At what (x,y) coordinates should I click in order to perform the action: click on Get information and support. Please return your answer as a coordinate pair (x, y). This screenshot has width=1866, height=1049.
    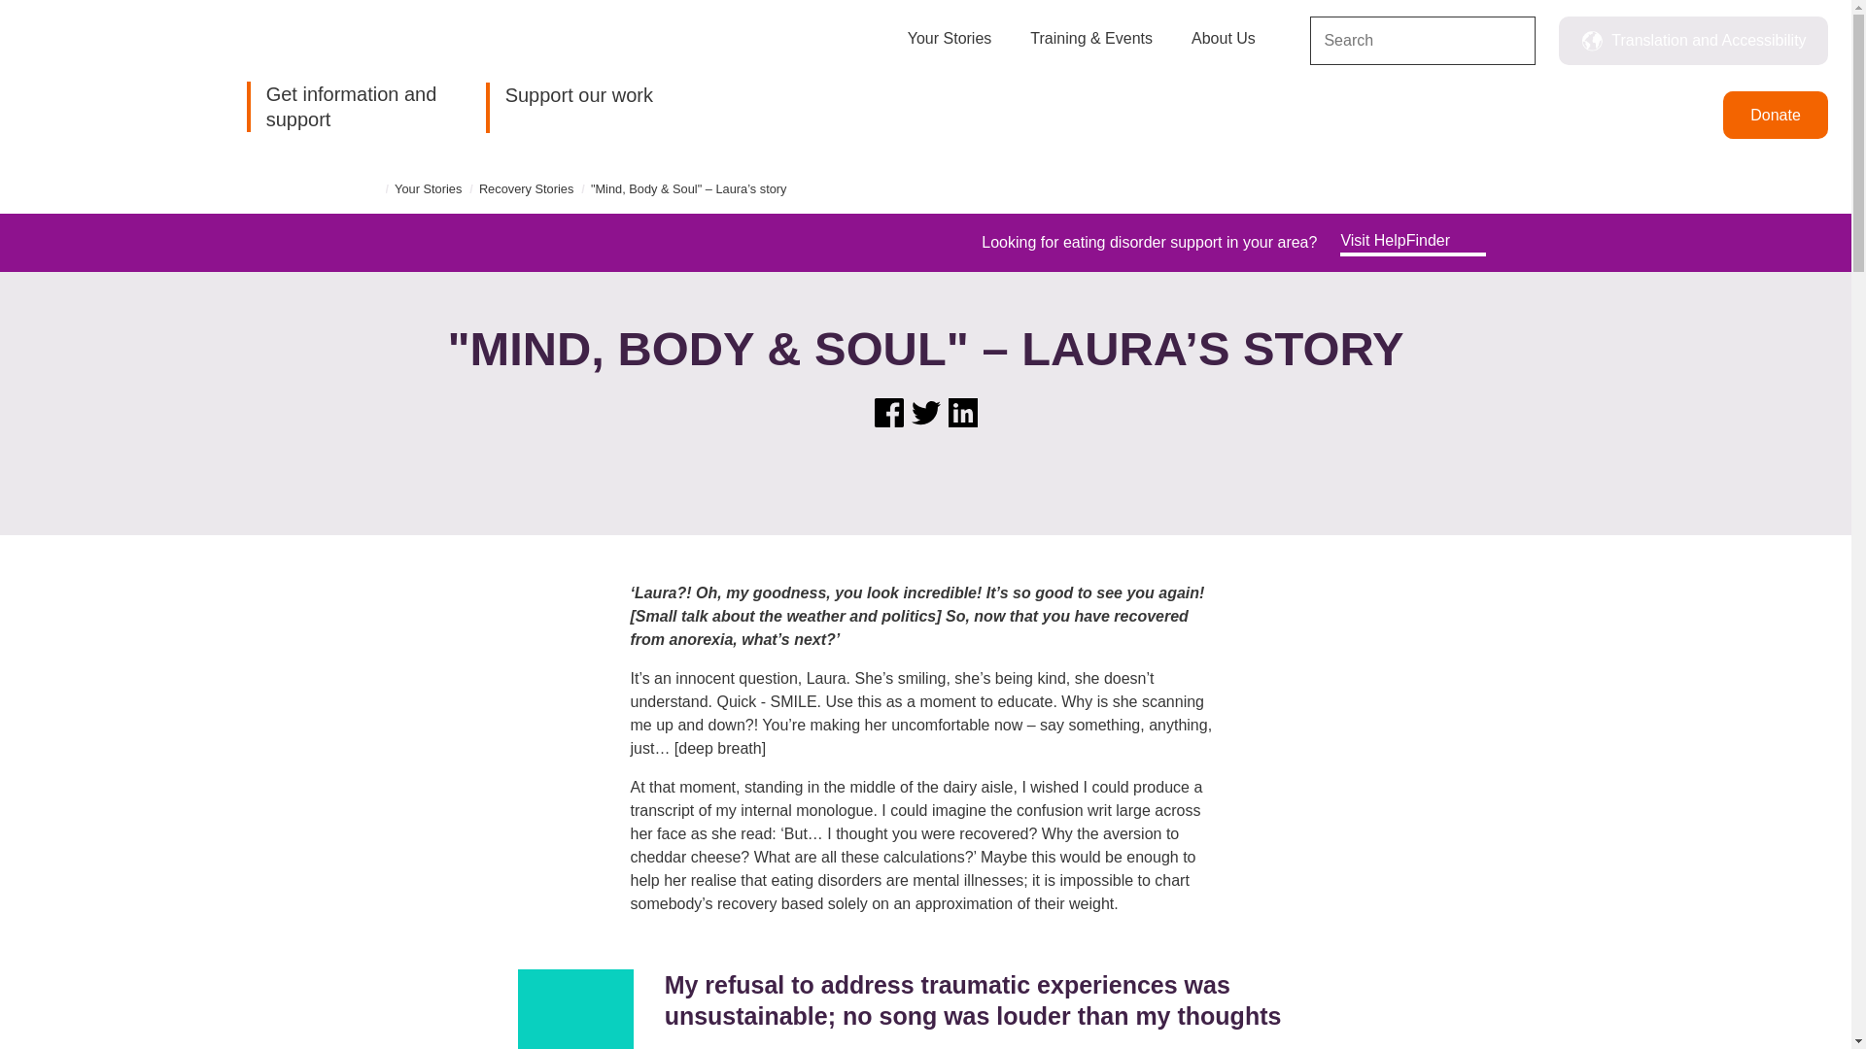
    Looking at the image, I should click on (348, 107).